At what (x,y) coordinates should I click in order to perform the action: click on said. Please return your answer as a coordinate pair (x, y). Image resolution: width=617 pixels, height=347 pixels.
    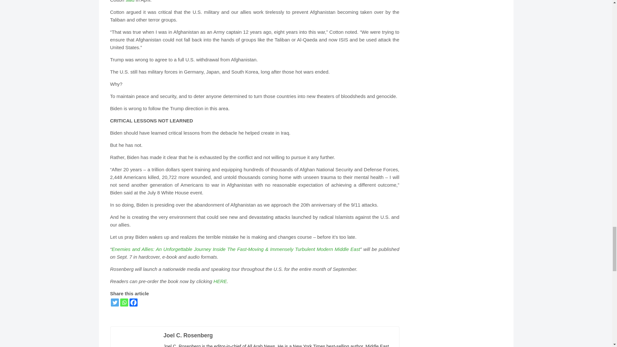
    Looking at the image, I should click on (130, 1).